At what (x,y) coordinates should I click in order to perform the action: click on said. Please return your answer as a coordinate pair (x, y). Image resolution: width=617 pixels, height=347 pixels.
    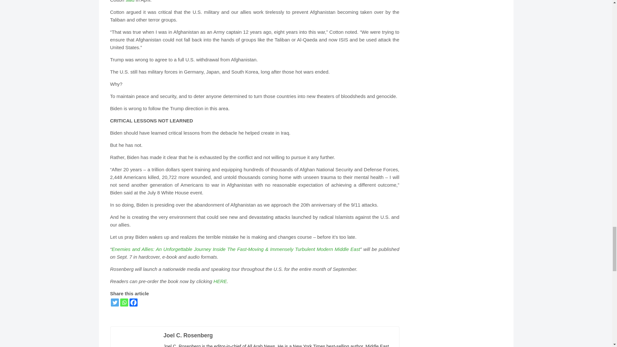
    Looking at the image, I should click on (130, 1).